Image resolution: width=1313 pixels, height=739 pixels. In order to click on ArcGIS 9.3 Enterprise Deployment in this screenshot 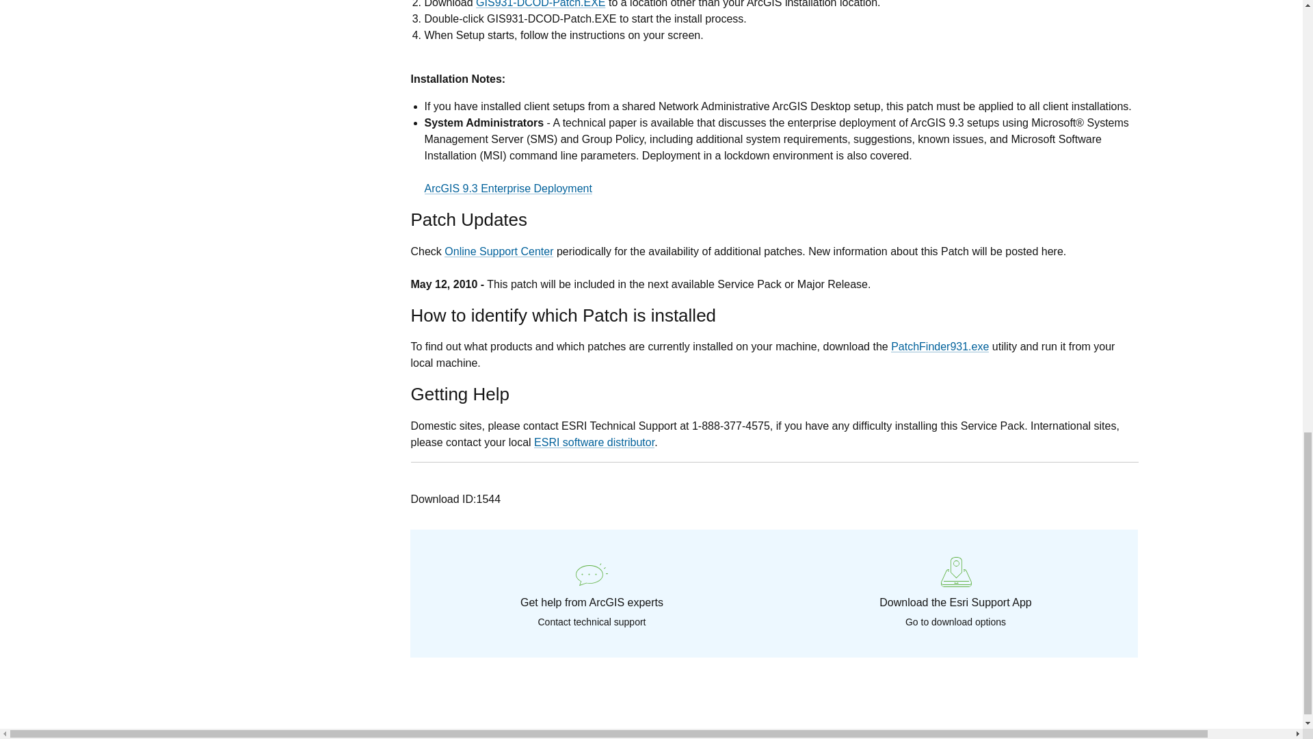, I will do `click(507, 188)`.